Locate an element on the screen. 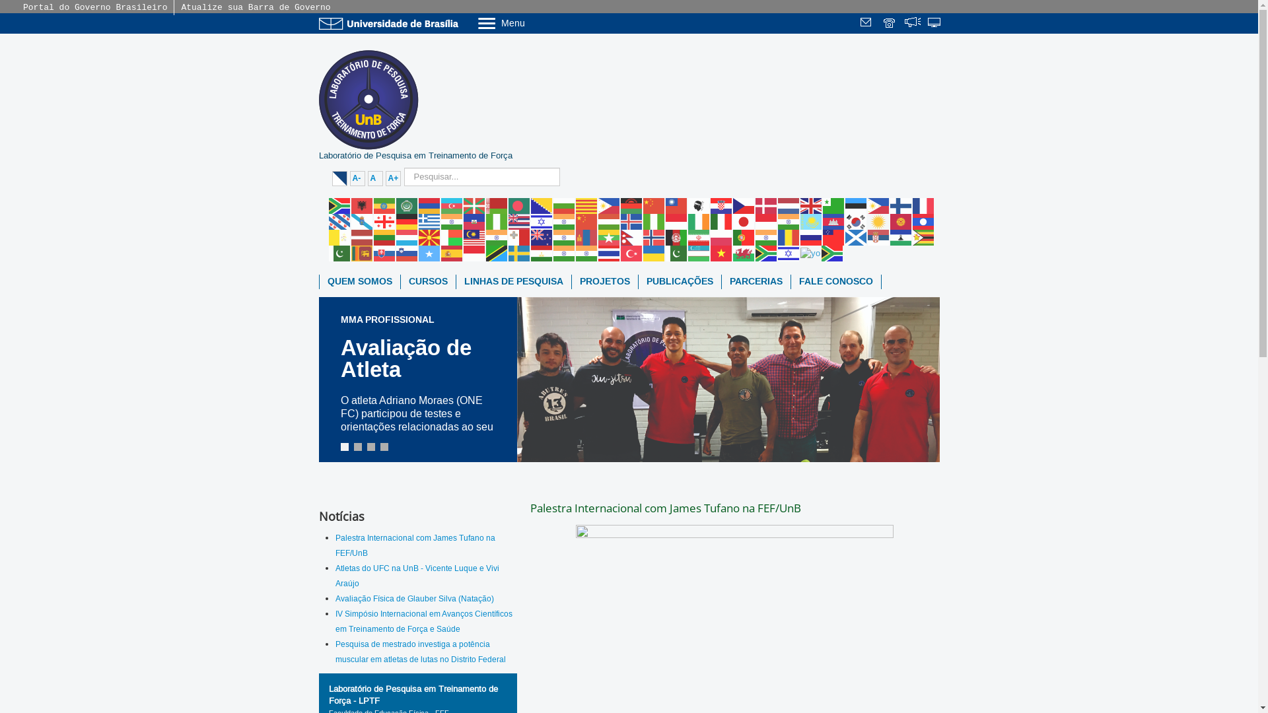  Serbian is located at coordinates (879, 237).